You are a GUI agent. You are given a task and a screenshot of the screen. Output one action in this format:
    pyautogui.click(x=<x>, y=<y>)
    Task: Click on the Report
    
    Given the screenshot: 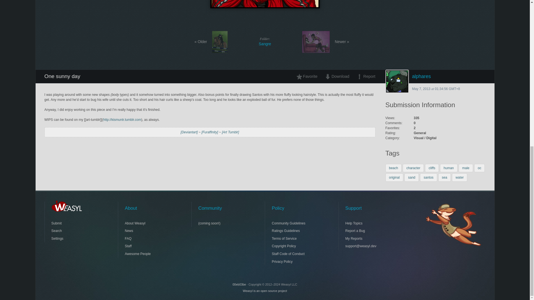 What is the action you would take?
    pyautogui.click(x=364, y=76)
    